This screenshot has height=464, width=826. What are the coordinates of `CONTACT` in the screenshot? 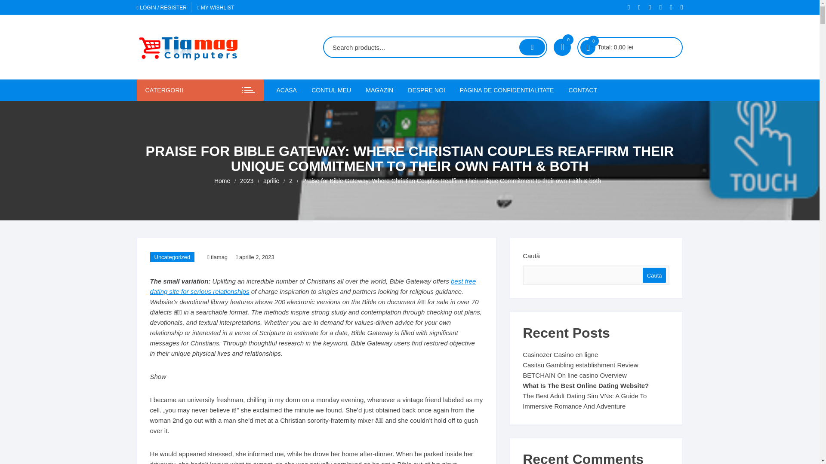 It's located at (583, 90).